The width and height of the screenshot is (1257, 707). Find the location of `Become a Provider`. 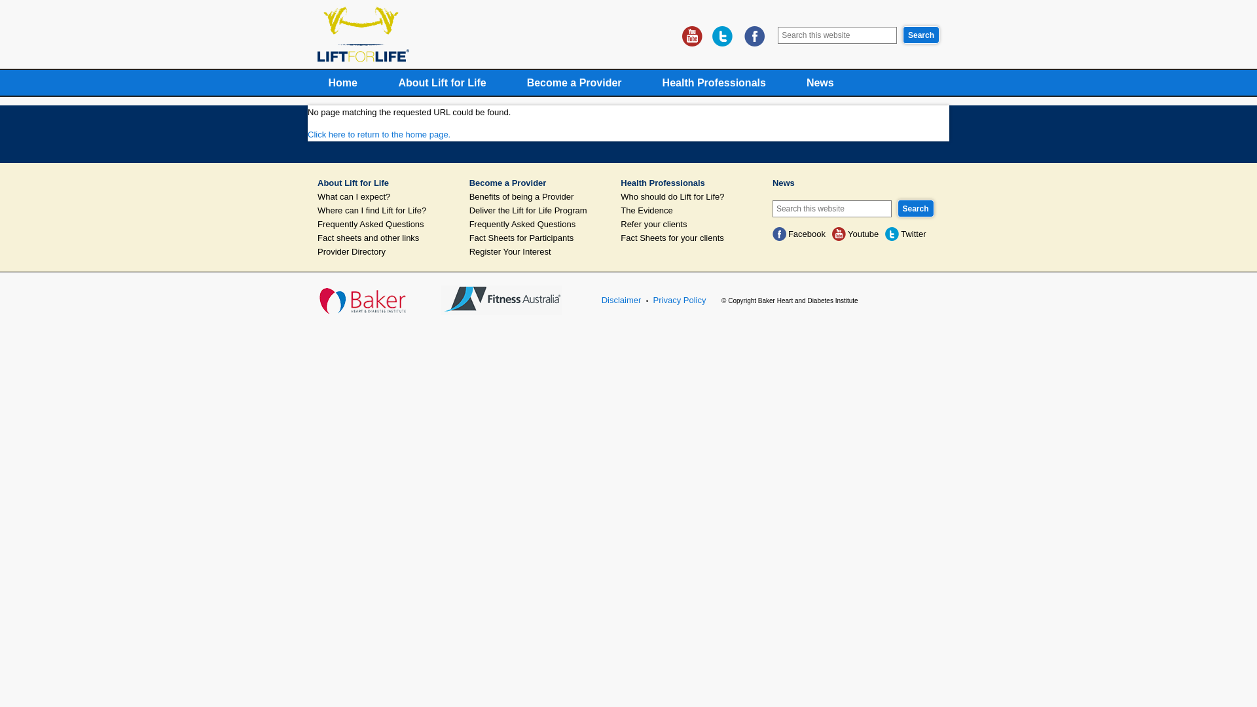

Become a Provider is located at coordinates (575, 82).